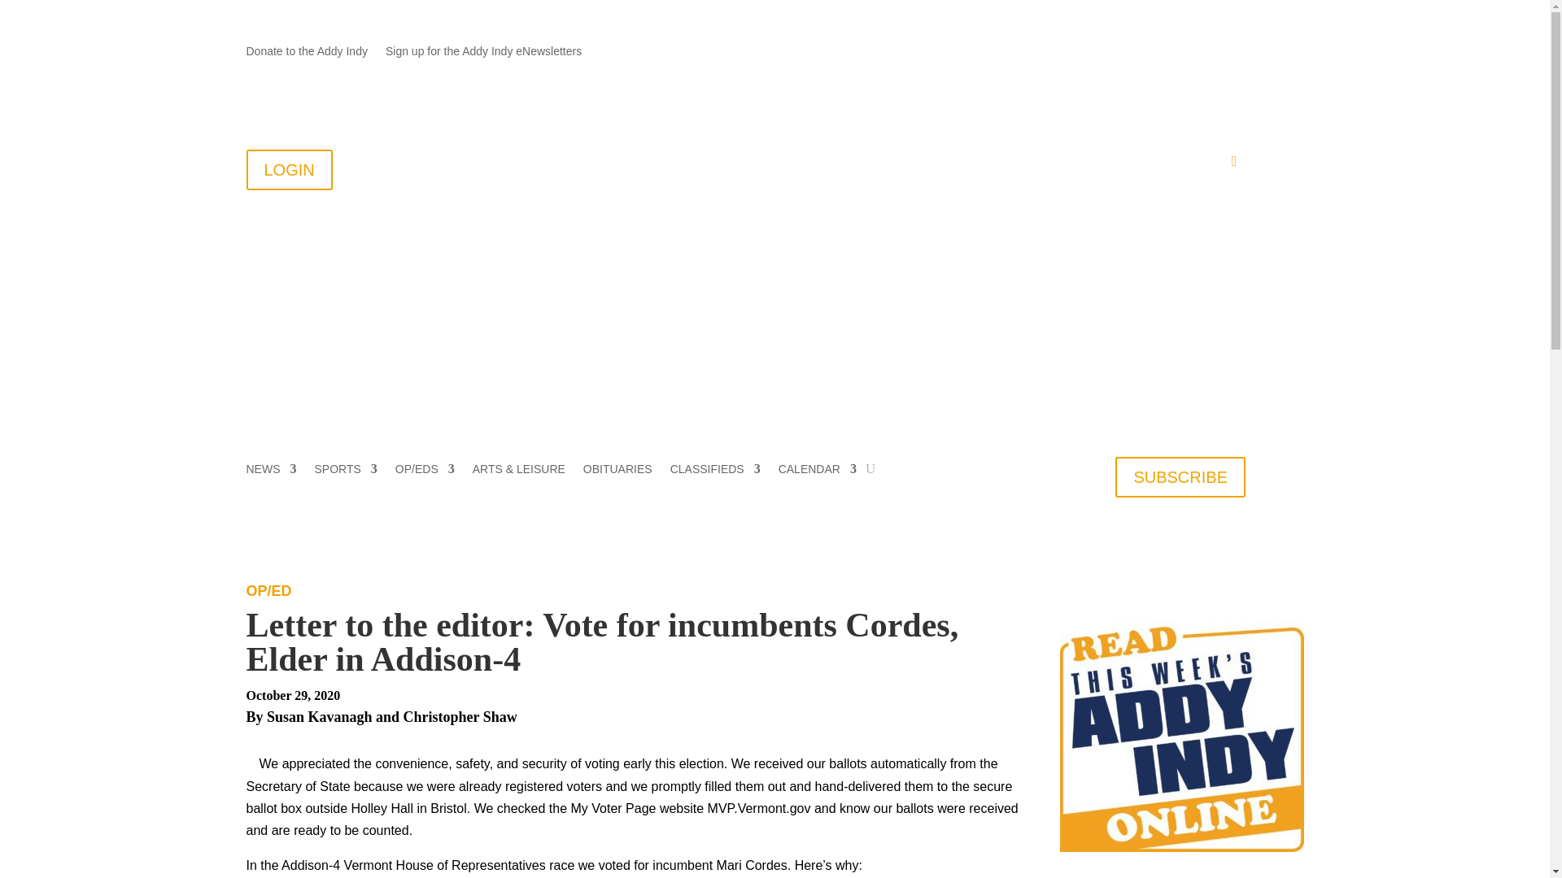  What do you see at coordinates (923, 164) in the screenshot?
I see `Submissions` at bounding box center [923, 164].